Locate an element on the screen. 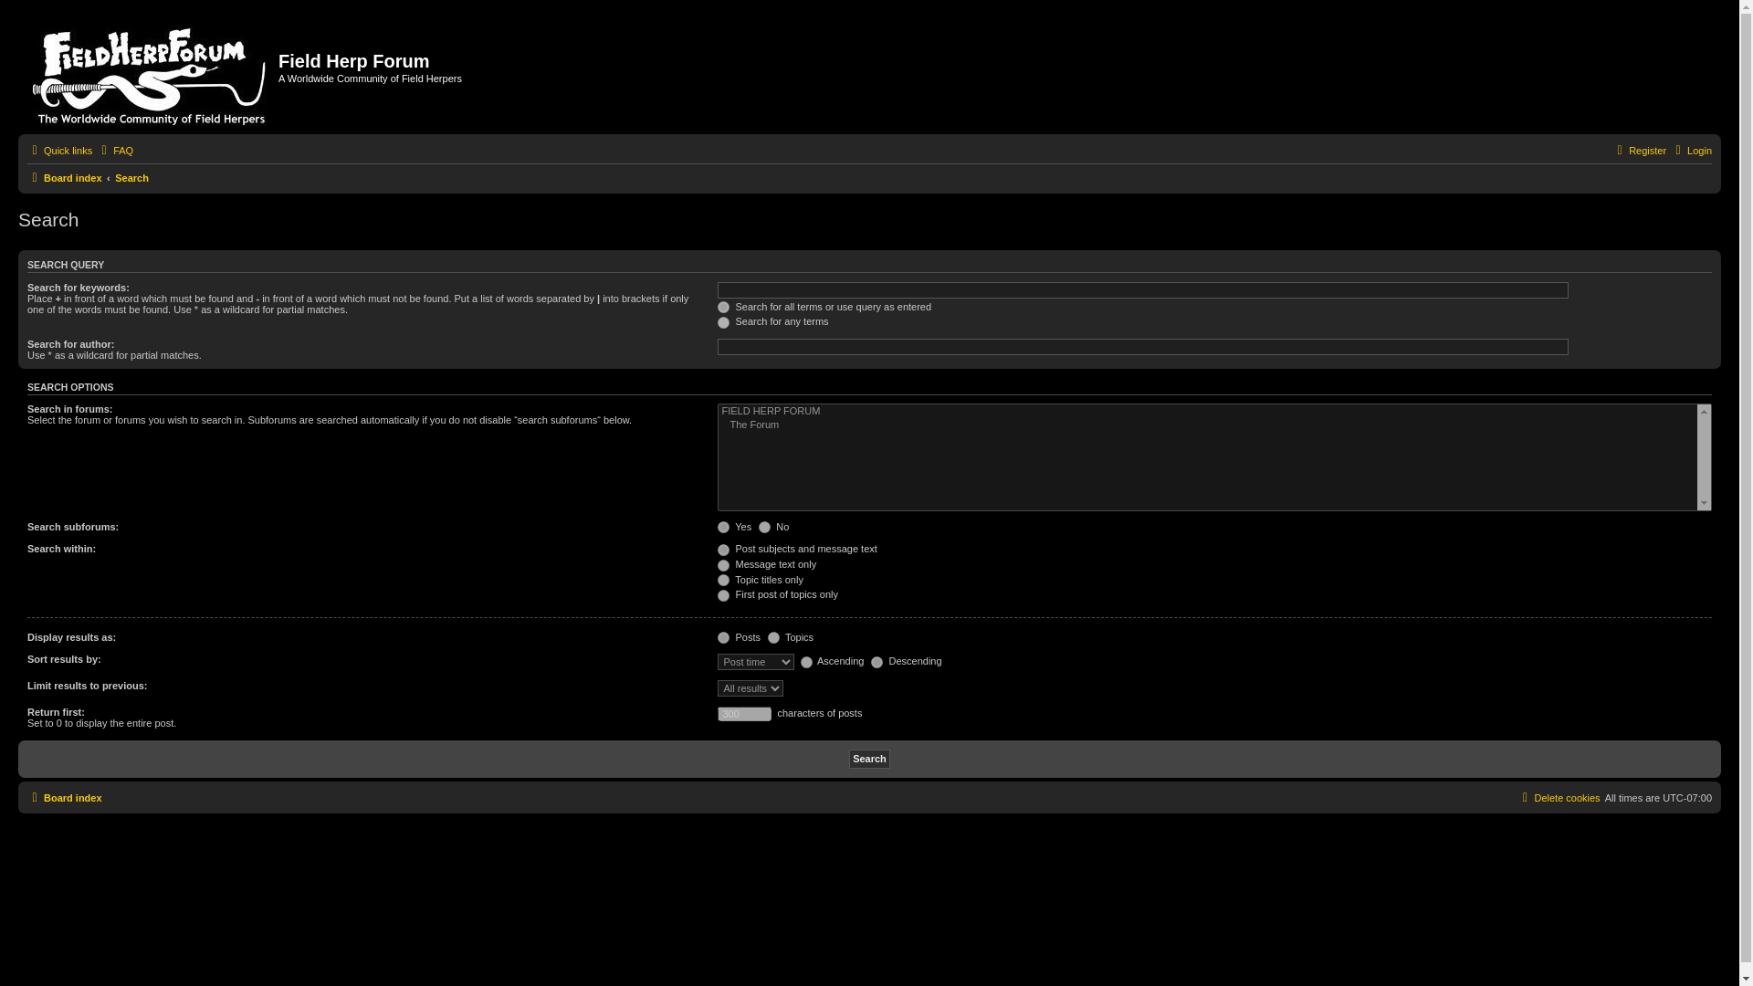 The height and width of the screenshot is (986, 1753). Register is located at coordinates (1640, 151).